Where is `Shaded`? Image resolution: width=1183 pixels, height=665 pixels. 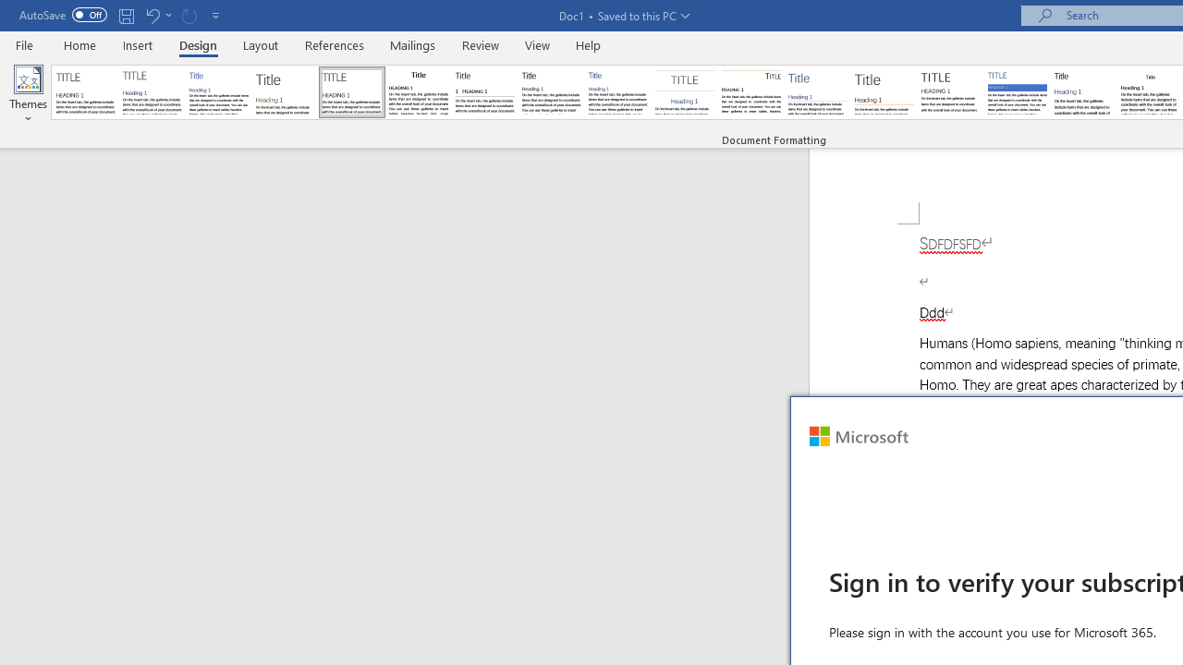 Shaded is located at coordinates (1017, 92).